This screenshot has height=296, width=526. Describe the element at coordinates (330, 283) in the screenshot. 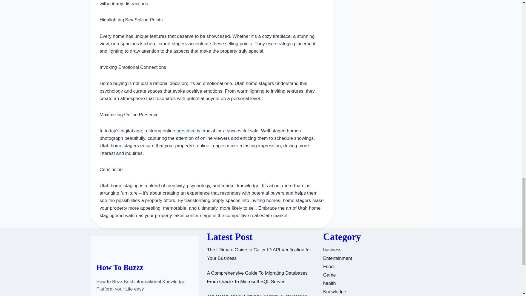

I see `health` at that location.